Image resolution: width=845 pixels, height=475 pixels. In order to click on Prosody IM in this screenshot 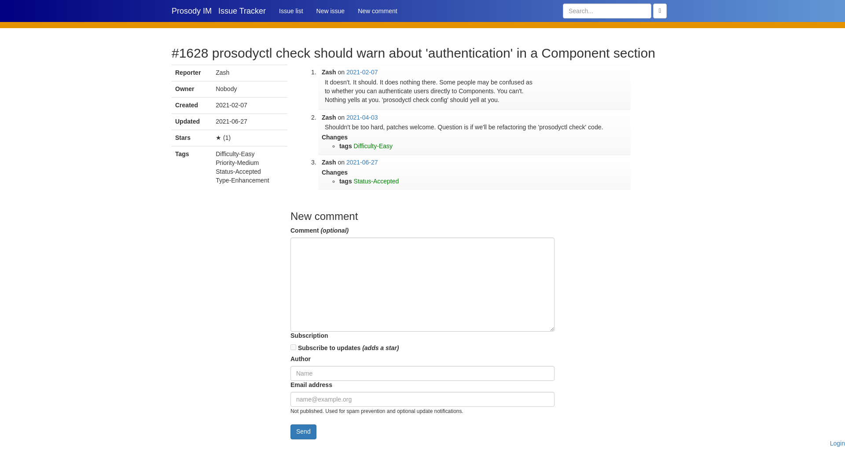, I will do `click(191, 11)`.